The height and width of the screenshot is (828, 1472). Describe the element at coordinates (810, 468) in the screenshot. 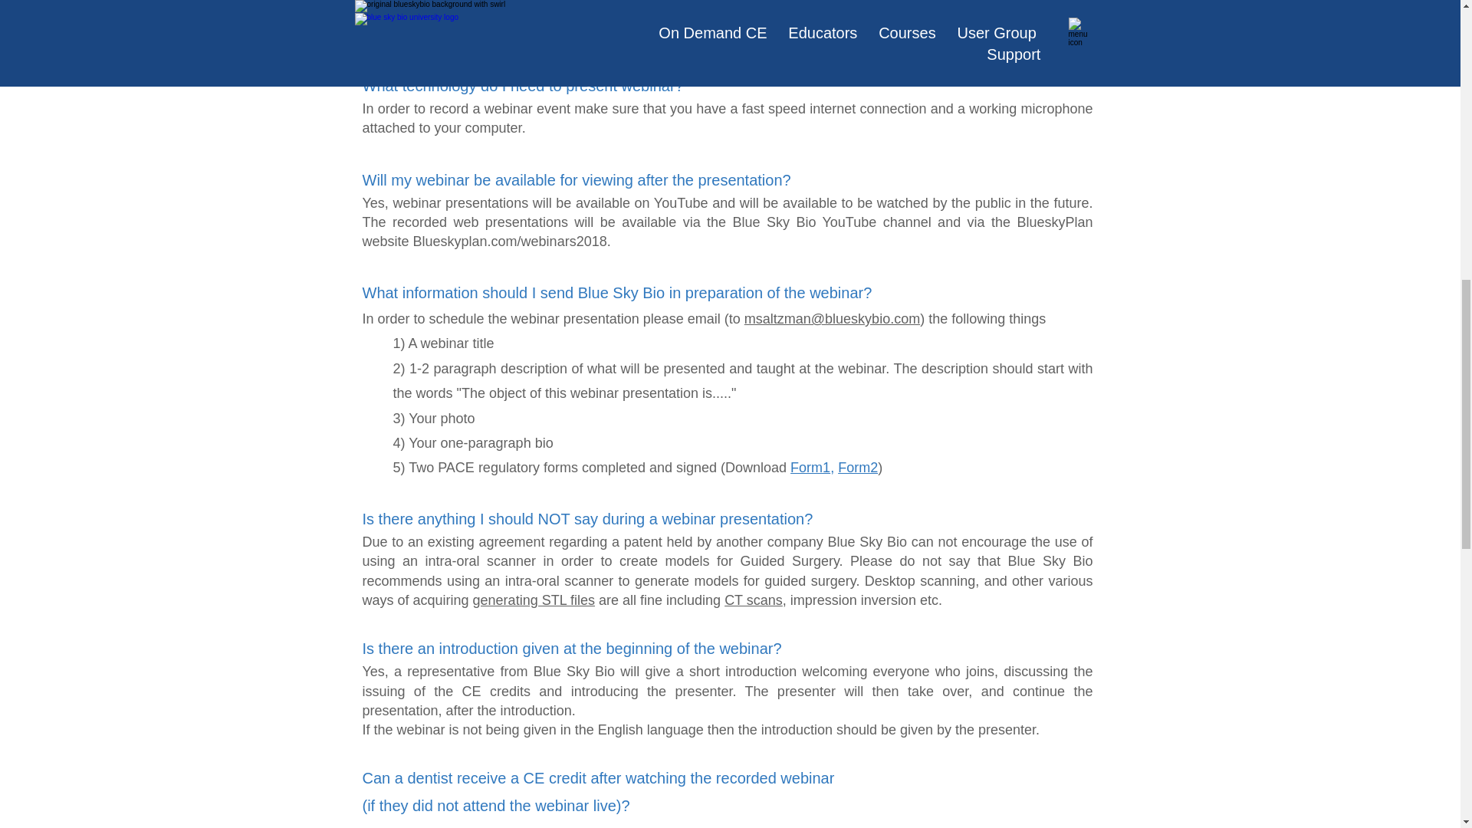

I see `Form1` at that location.